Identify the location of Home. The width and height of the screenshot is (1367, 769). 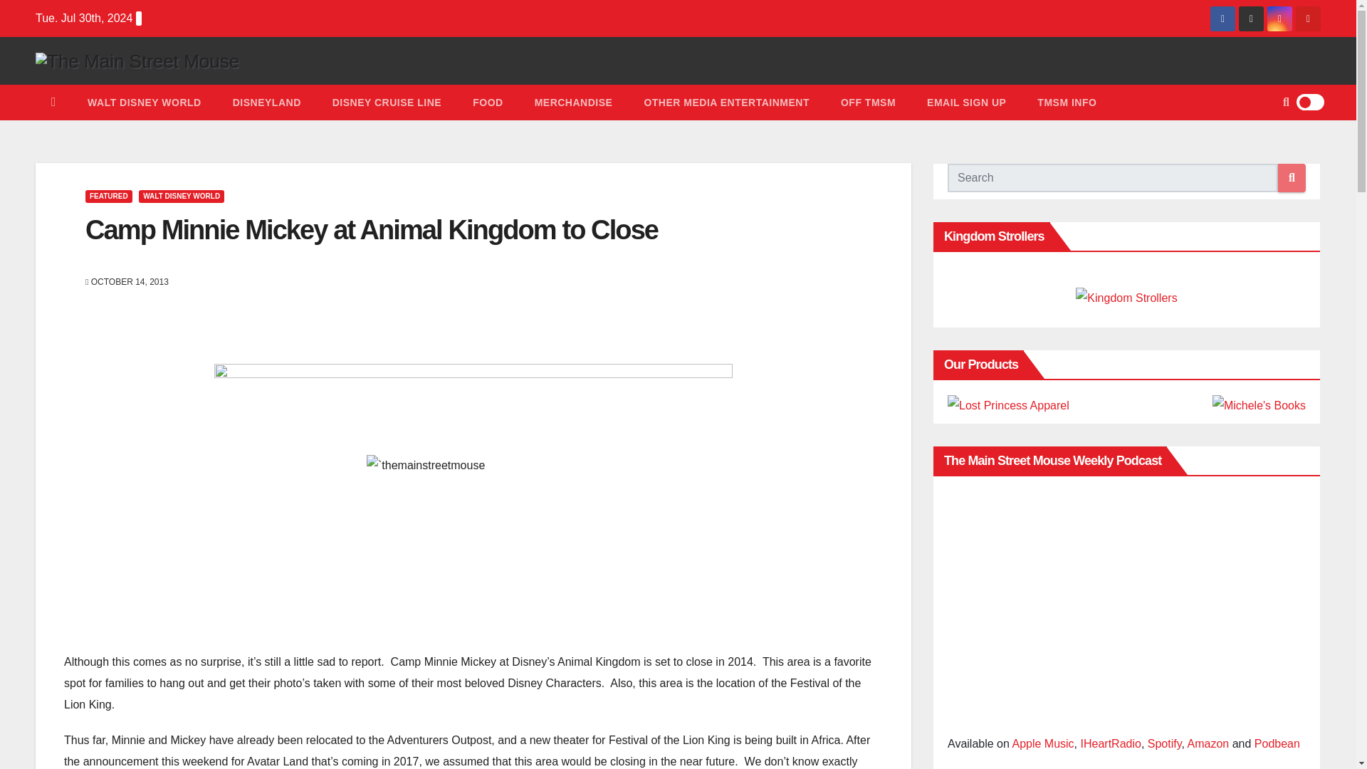
(53, 102).